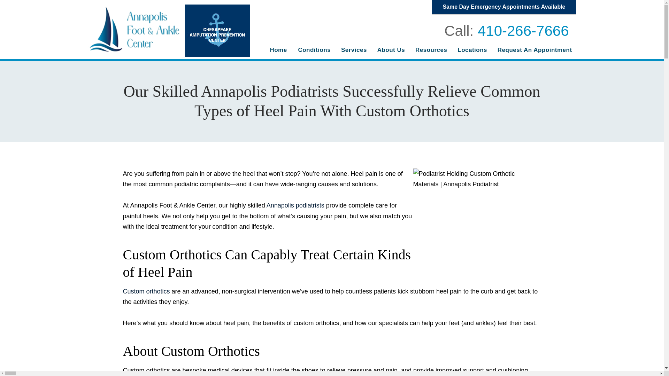 The width and height of the screenshot is (669, 376). What do you see at coordinates (431, 50) in the screenshot?
I see `Resources` at bounding box center [431, 50].